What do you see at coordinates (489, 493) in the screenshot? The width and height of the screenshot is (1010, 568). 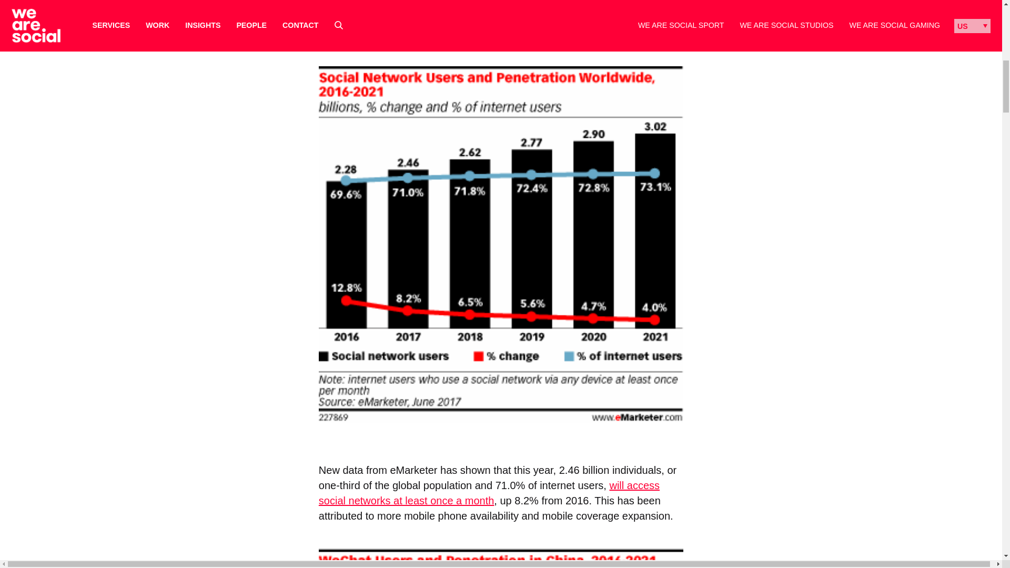 I see `will access social networks at least once a month` at bounding box center [489, 493].